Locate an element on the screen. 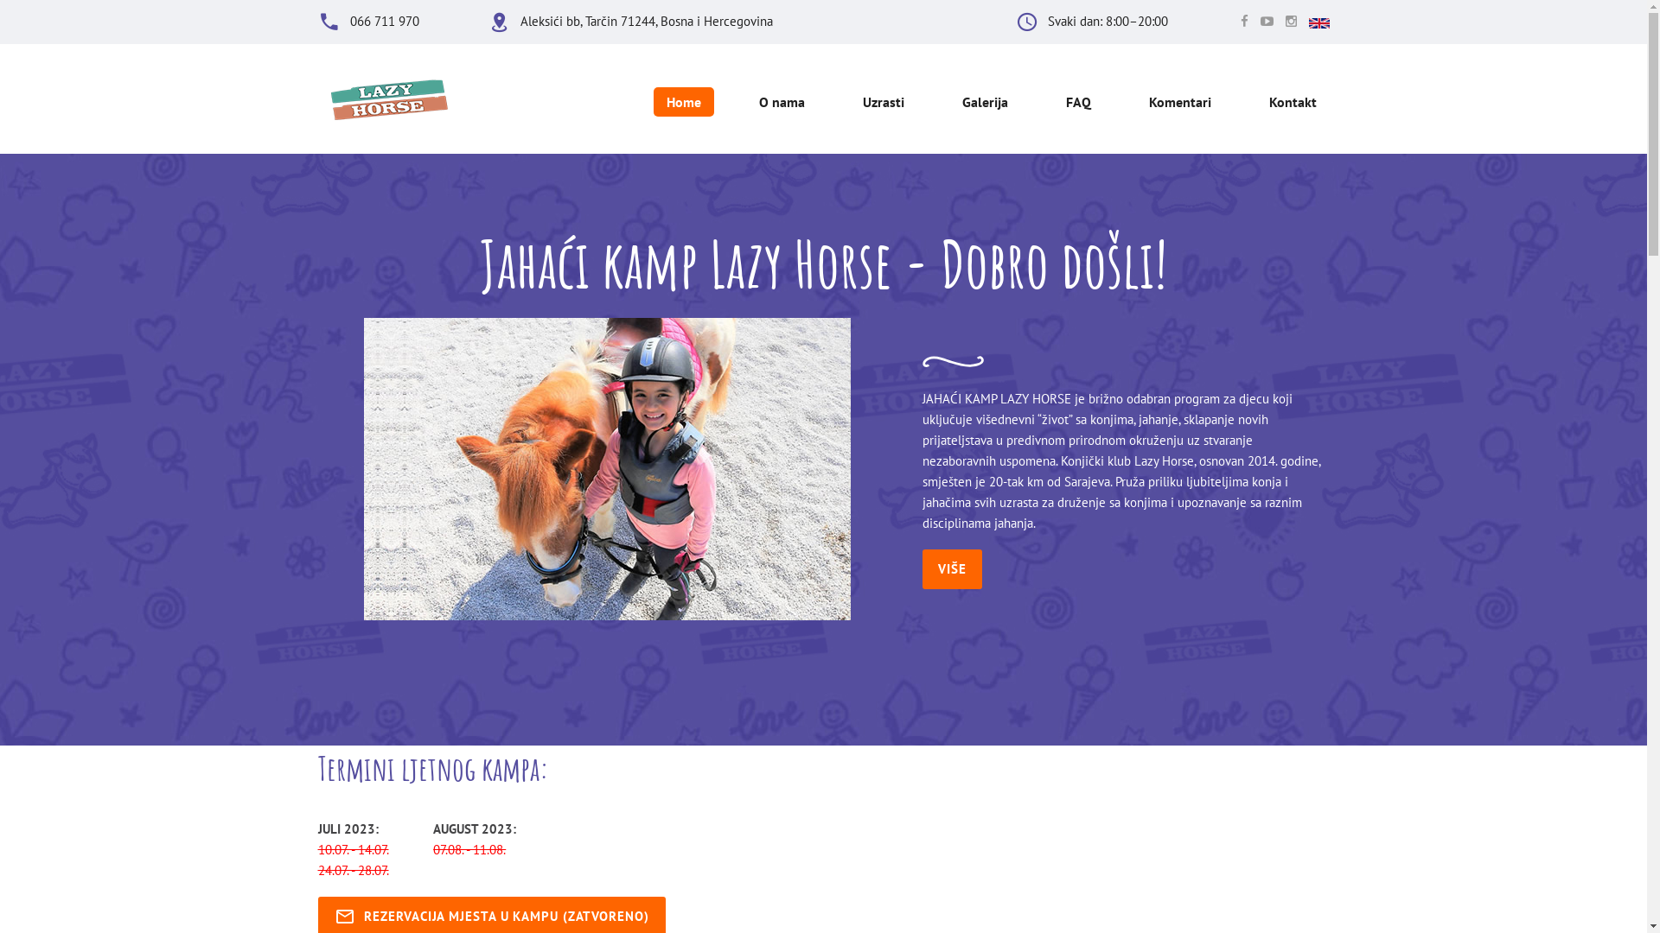  Komentari is located at coordinates (1180, 102).